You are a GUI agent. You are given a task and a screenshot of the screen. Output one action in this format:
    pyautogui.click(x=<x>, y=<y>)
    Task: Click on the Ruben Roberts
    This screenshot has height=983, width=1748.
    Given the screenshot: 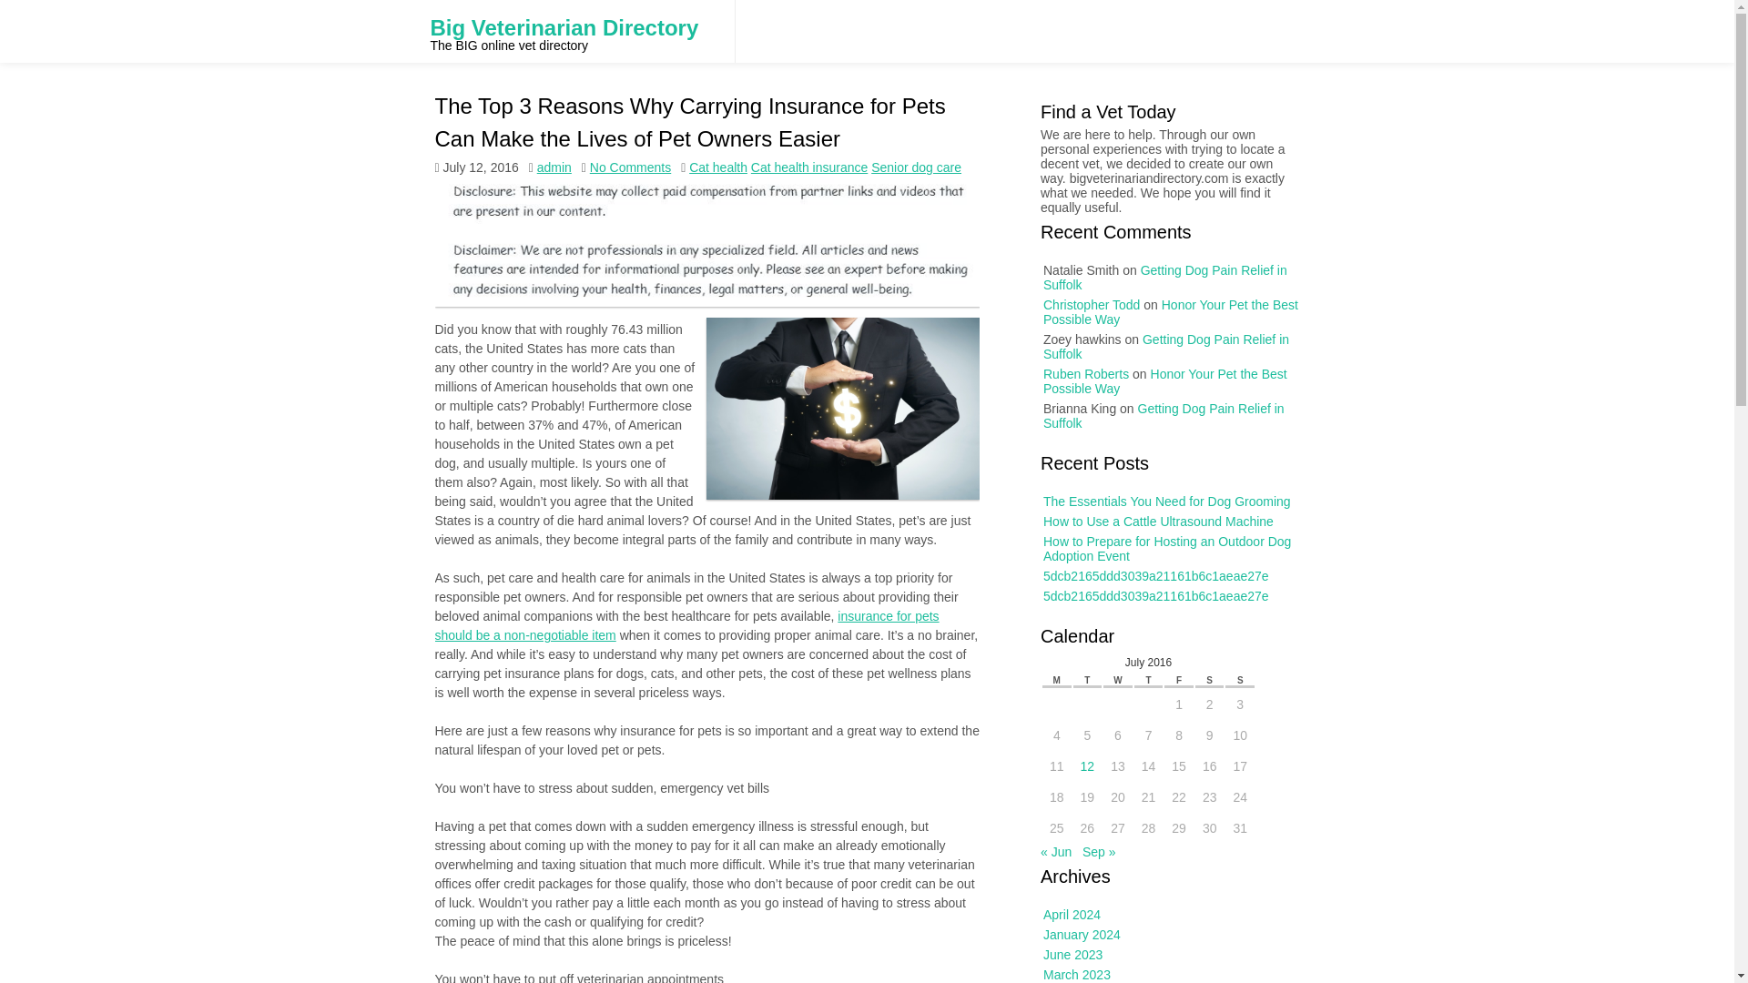 What is the action you would take?
    pyautogui.click(x=1133, y=683)
    